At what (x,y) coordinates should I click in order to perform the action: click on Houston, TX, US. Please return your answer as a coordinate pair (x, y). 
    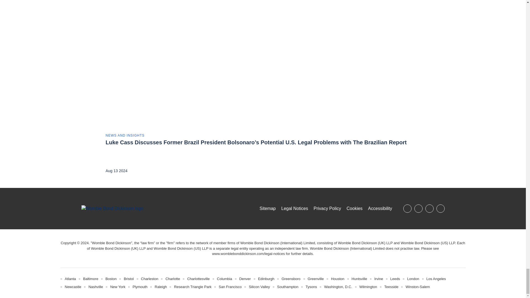
    Looking at the image, I should click on (337, 279).